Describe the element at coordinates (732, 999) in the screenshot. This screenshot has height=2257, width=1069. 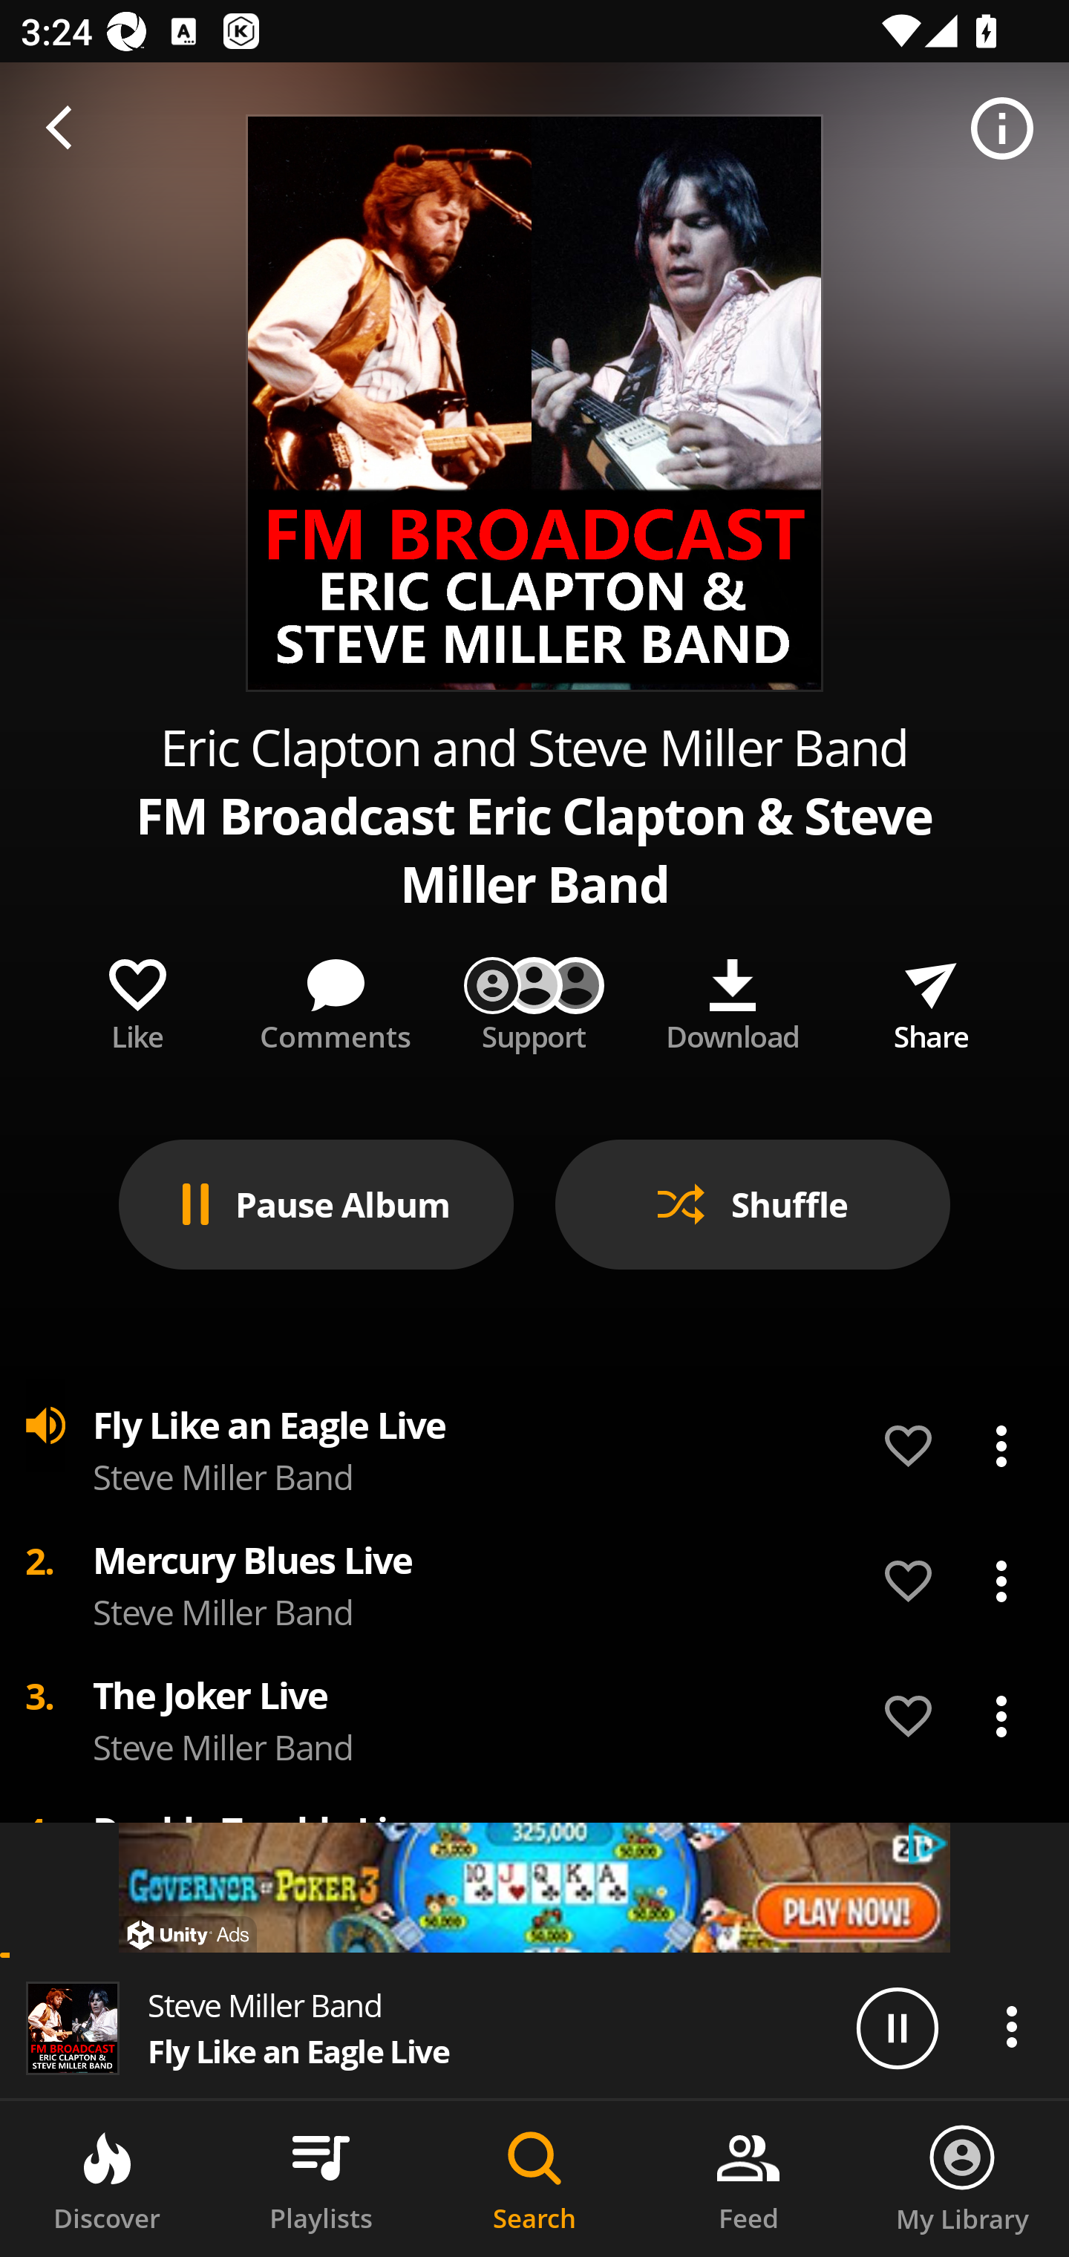
I see `Download` at that location.